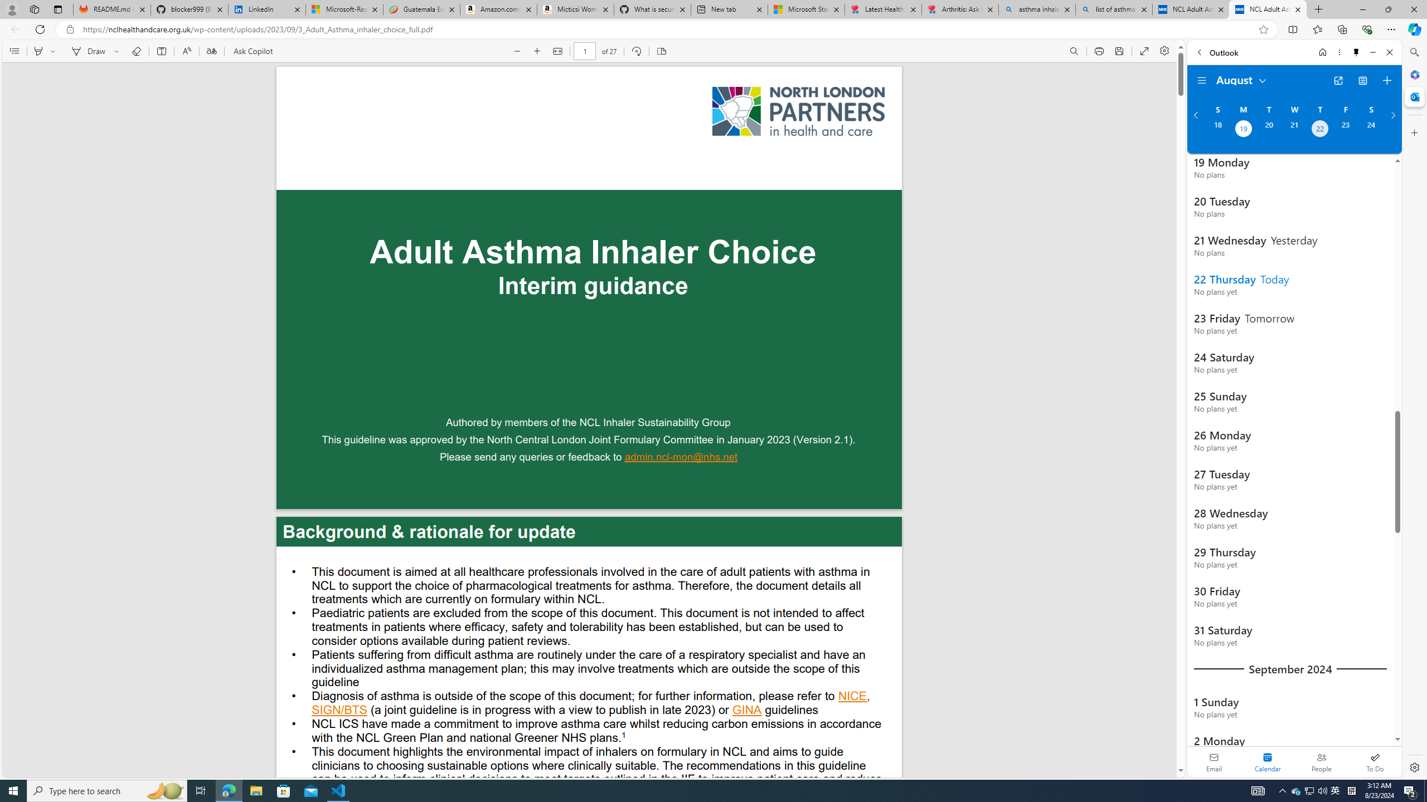 Image resolution: width=1427 pixels, height=802 pixels. What do you see at coordinates (1114, 9) in the screenshot?
I see `list of asthma inhalers uk - Search` at bounding box center [1114, 9].